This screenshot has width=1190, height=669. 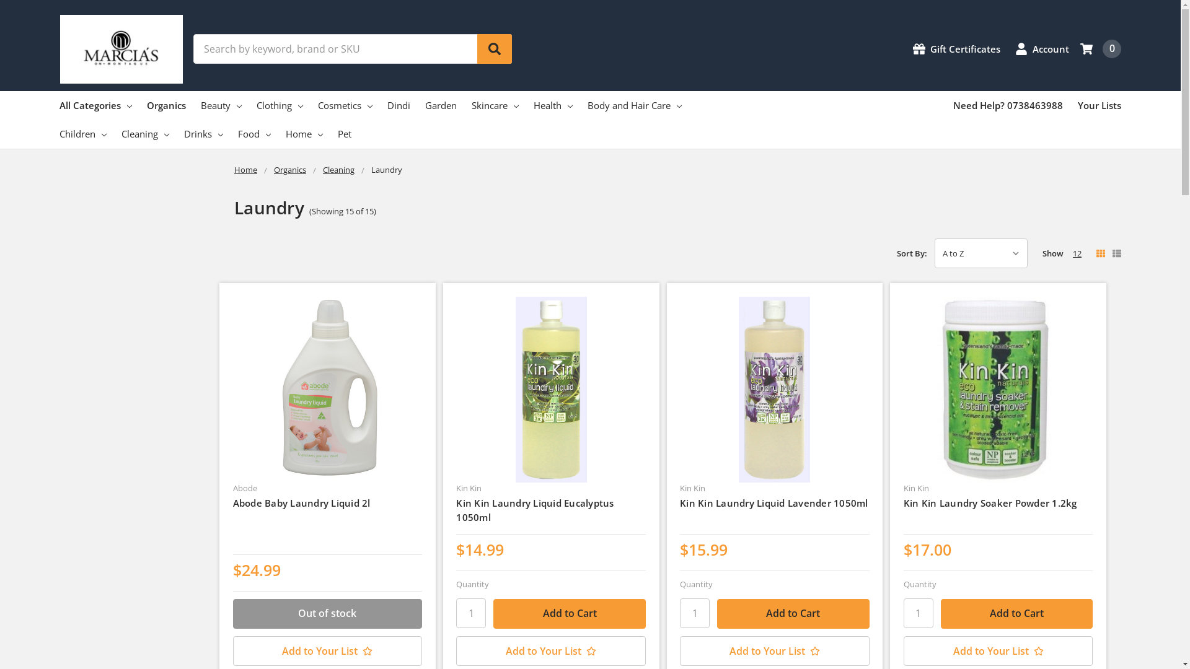 What do you see at coordinates (280, 105) in the screenshot?
I see `Clothing` at bounding box center [280, 105].